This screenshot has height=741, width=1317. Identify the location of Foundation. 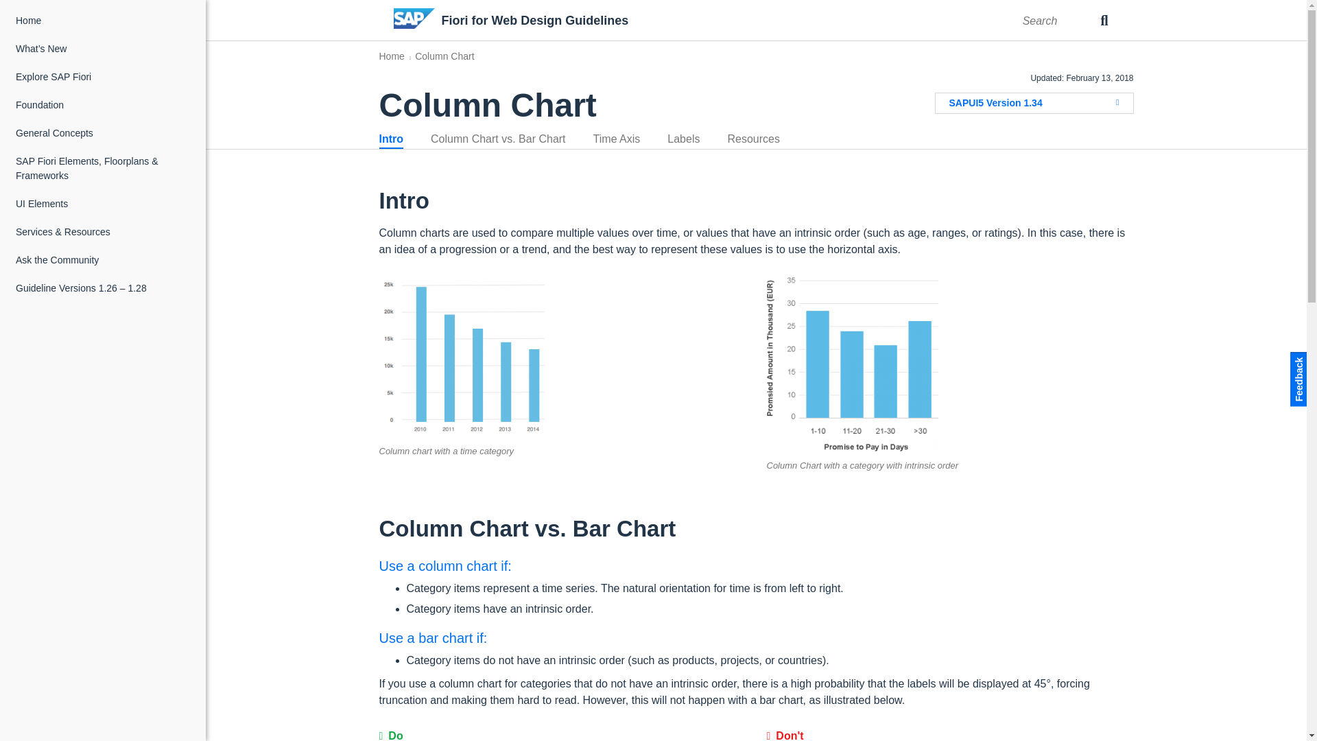
(104, 104).